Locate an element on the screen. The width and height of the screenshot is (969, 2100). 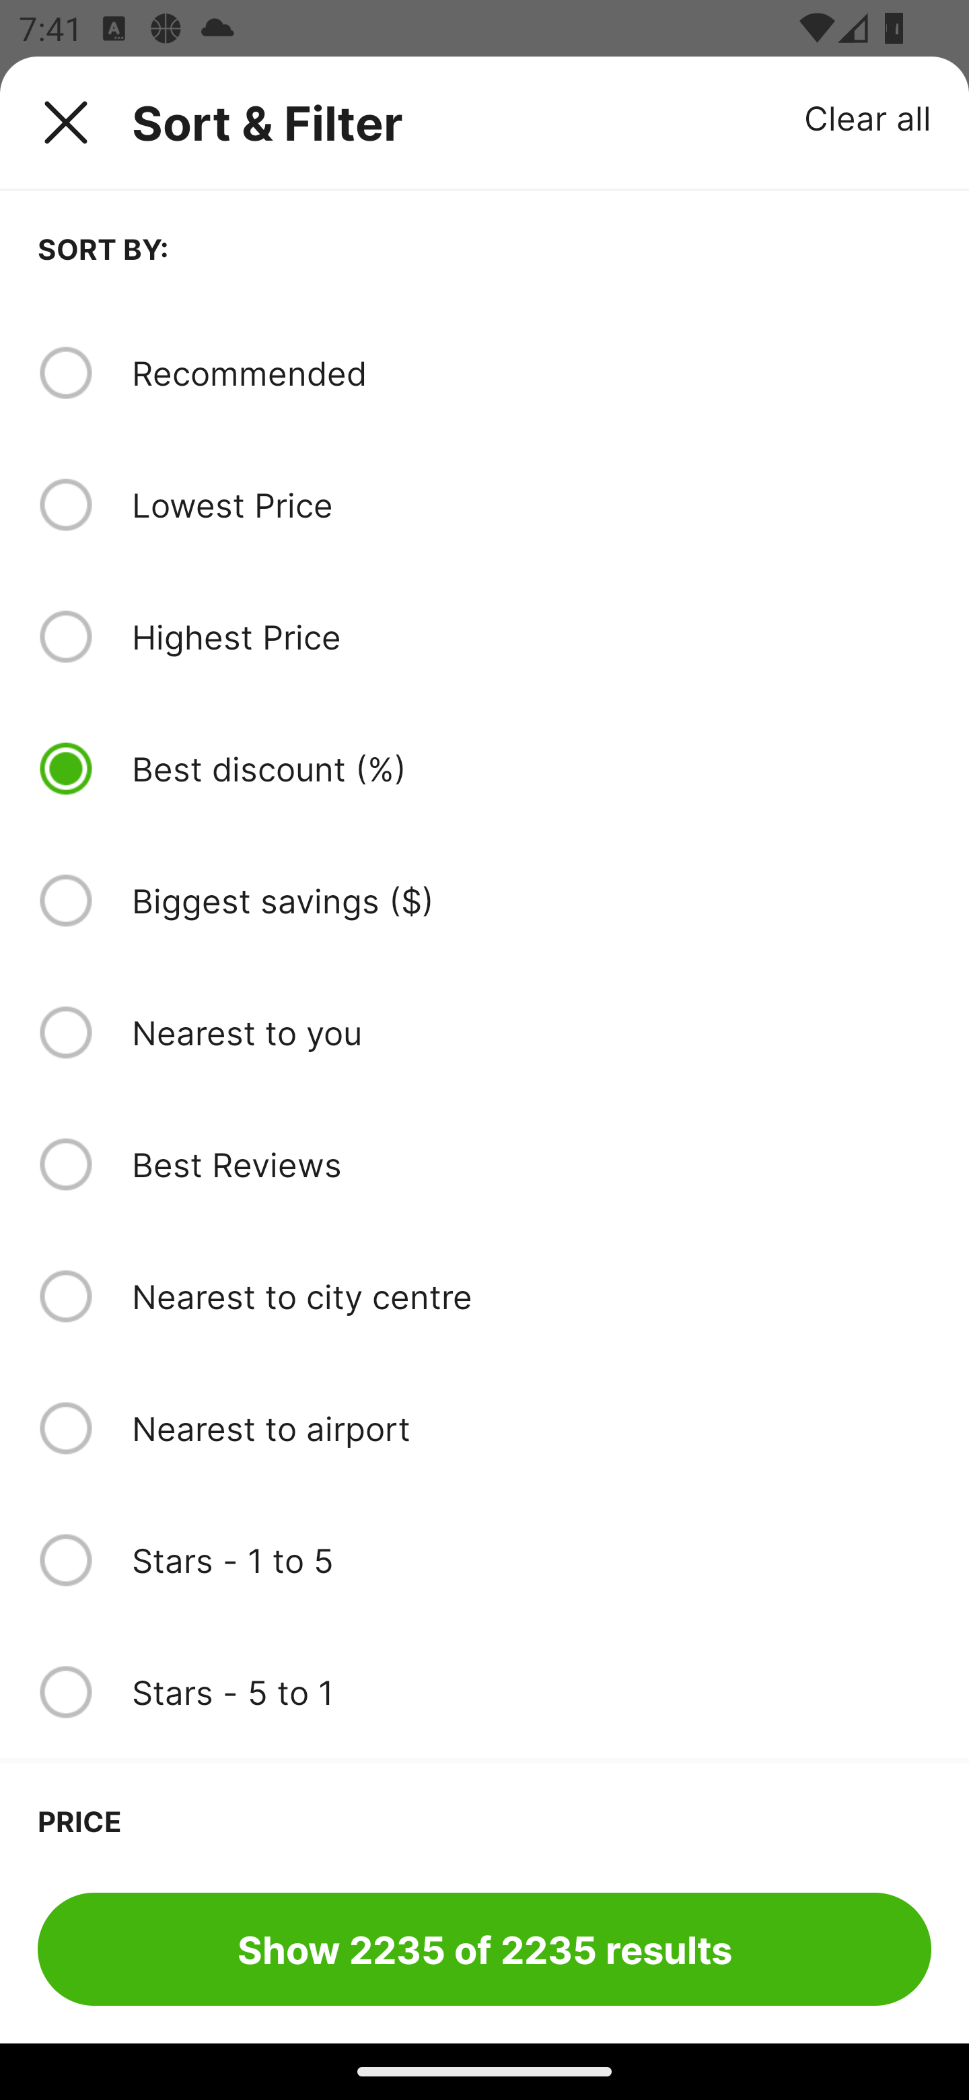
Nearest to airport is located at coordinates (531, 1428).